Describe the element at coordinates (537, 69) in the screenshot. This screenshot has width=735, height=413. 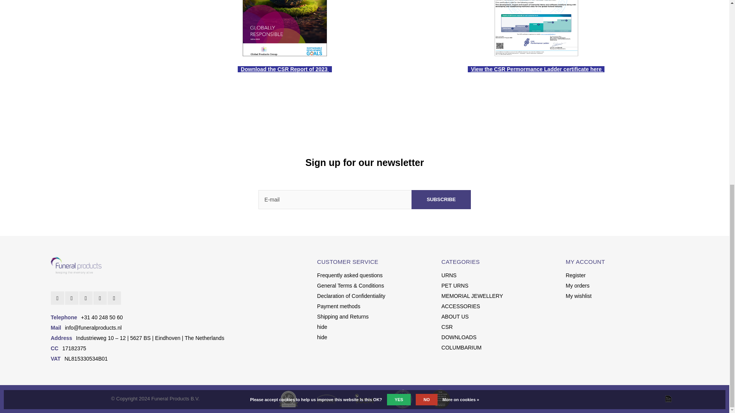
I see `CSR Certificate` at that location.